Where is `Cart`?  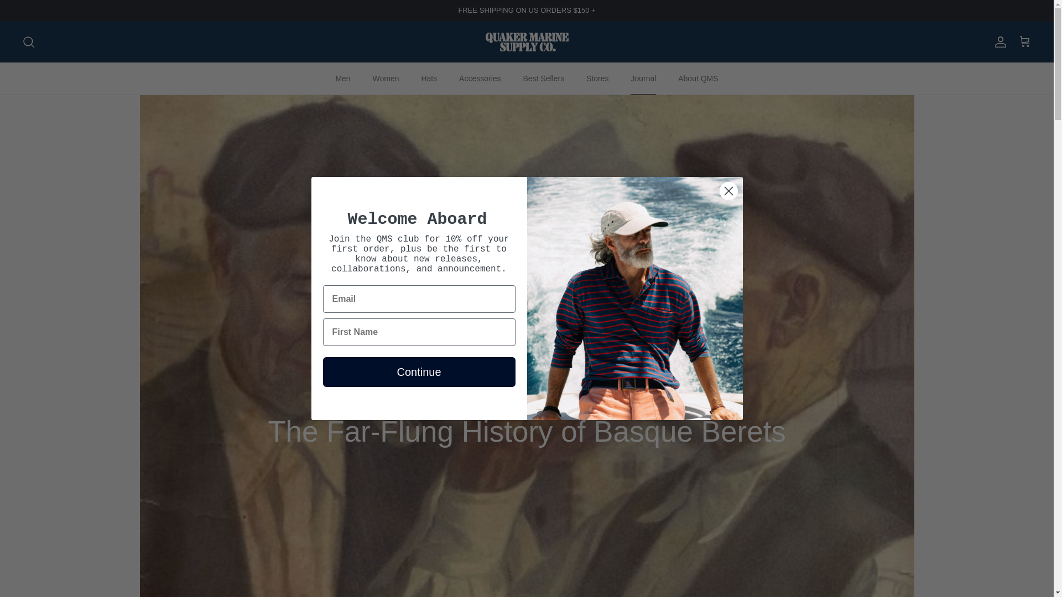
Cart is located at coordinates (1024, 41).